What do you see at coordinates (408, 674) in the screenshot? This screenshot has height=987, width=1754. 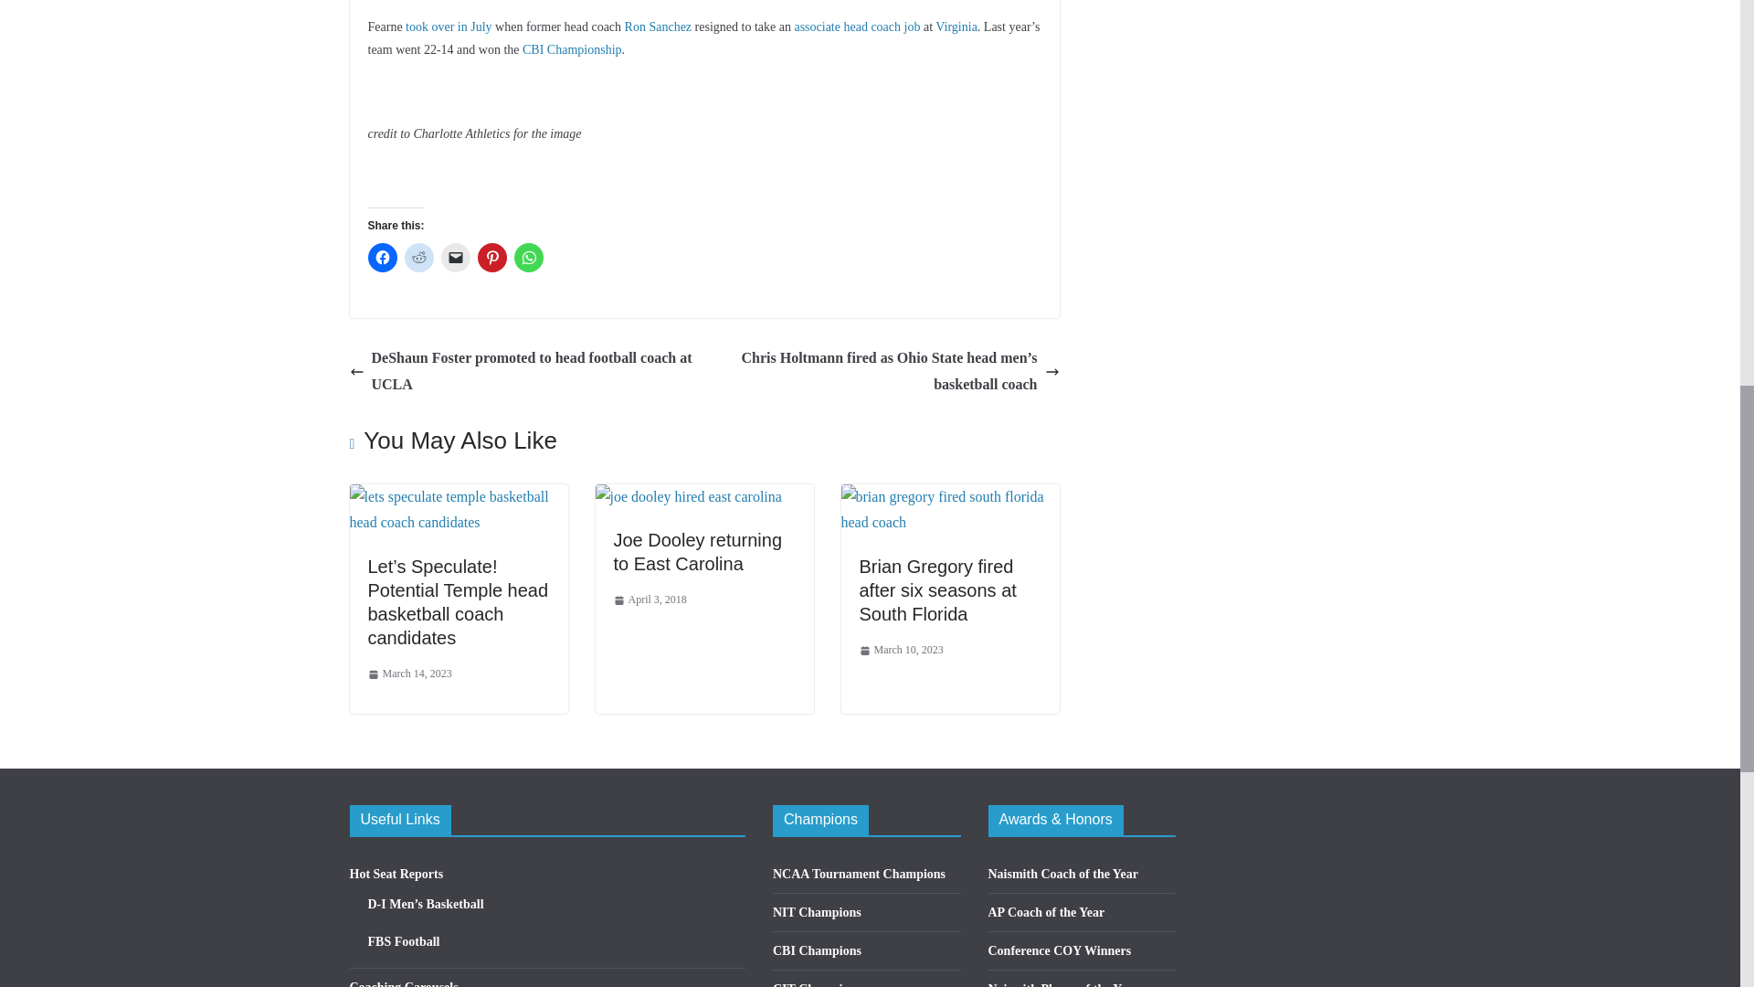 I see `7:34 am` at bounding box center [408, 674].